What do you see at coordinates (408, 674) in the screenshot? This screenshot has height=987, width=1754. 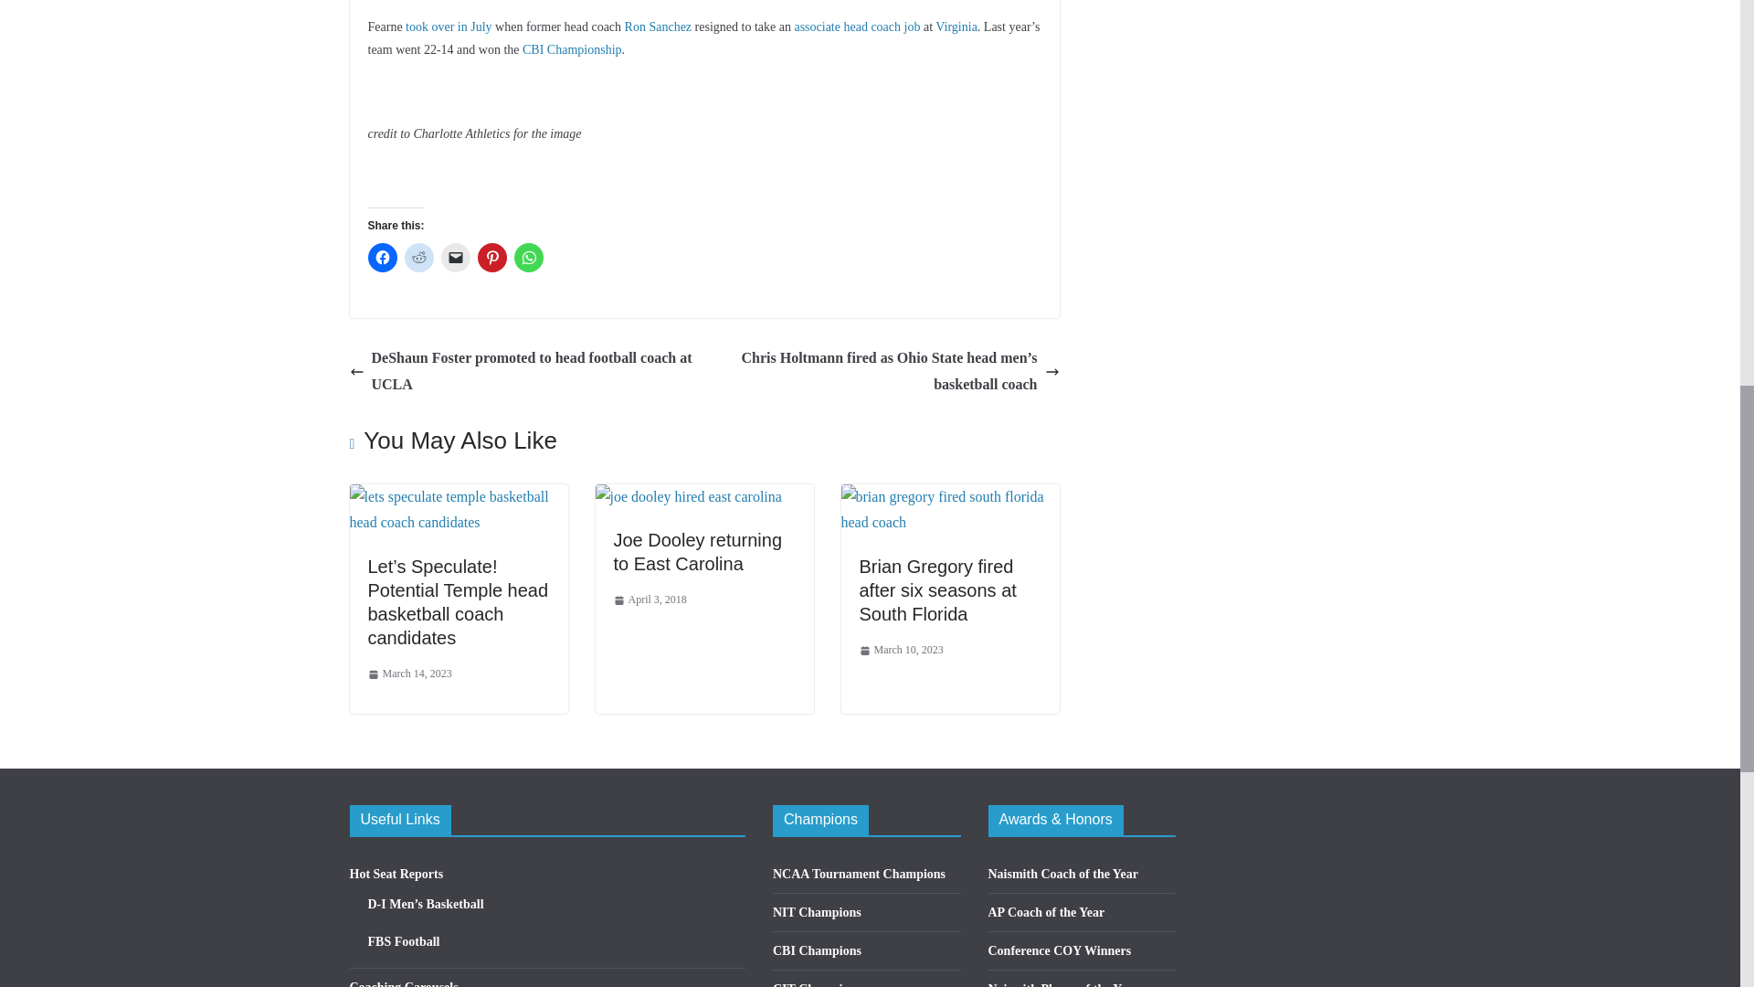 I see `7:34 am` at bounding box center [408, 674].